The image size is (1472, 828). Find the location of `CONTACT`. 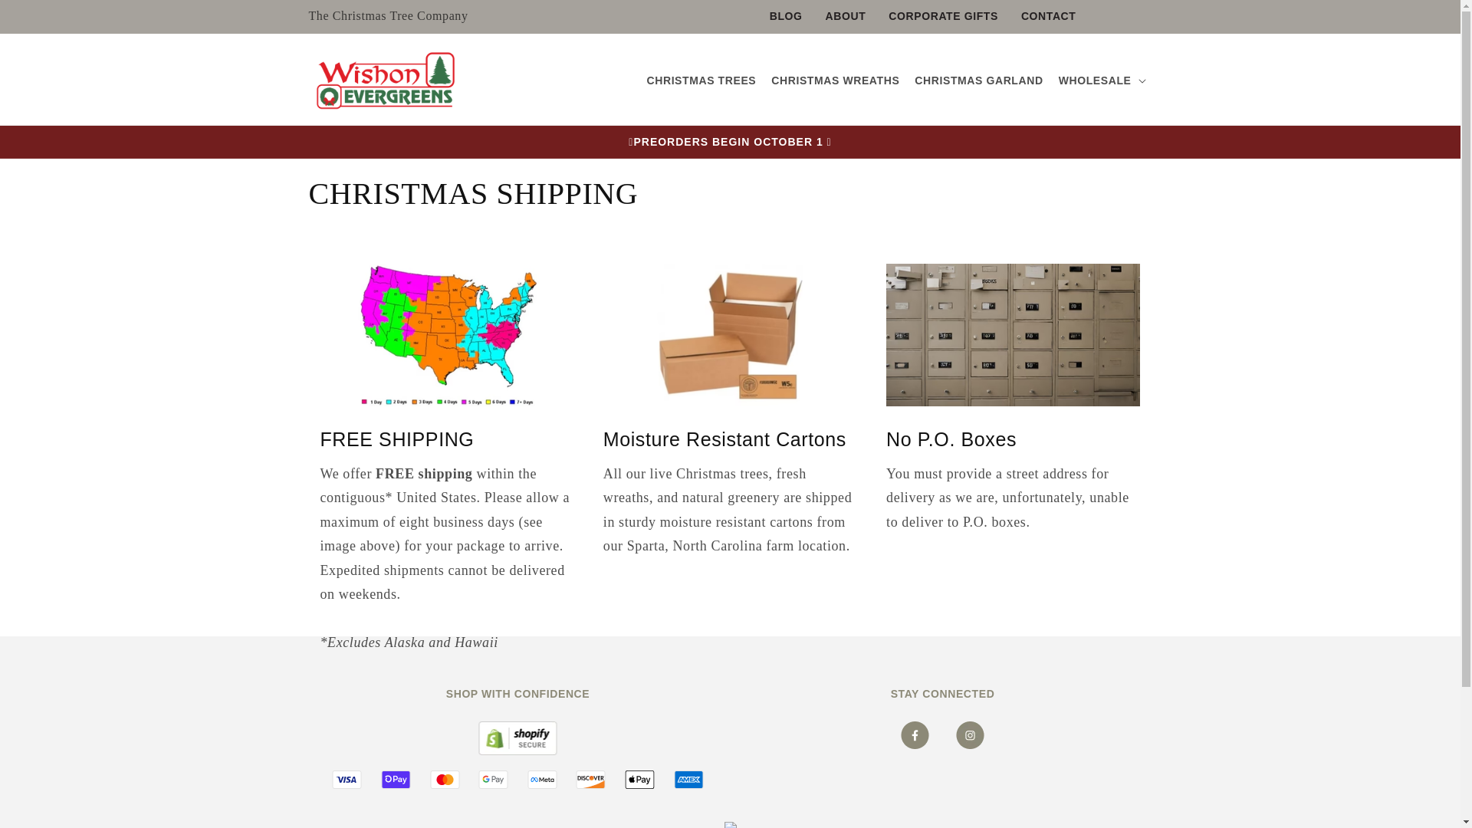

CONTACT is located at coordinates (1049, 17).